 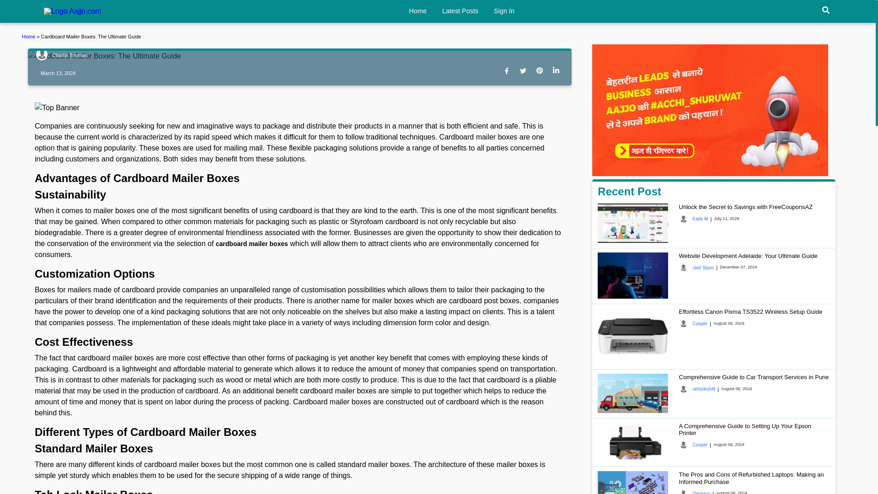 I want to click on twitter, so click(x=525, y=71).